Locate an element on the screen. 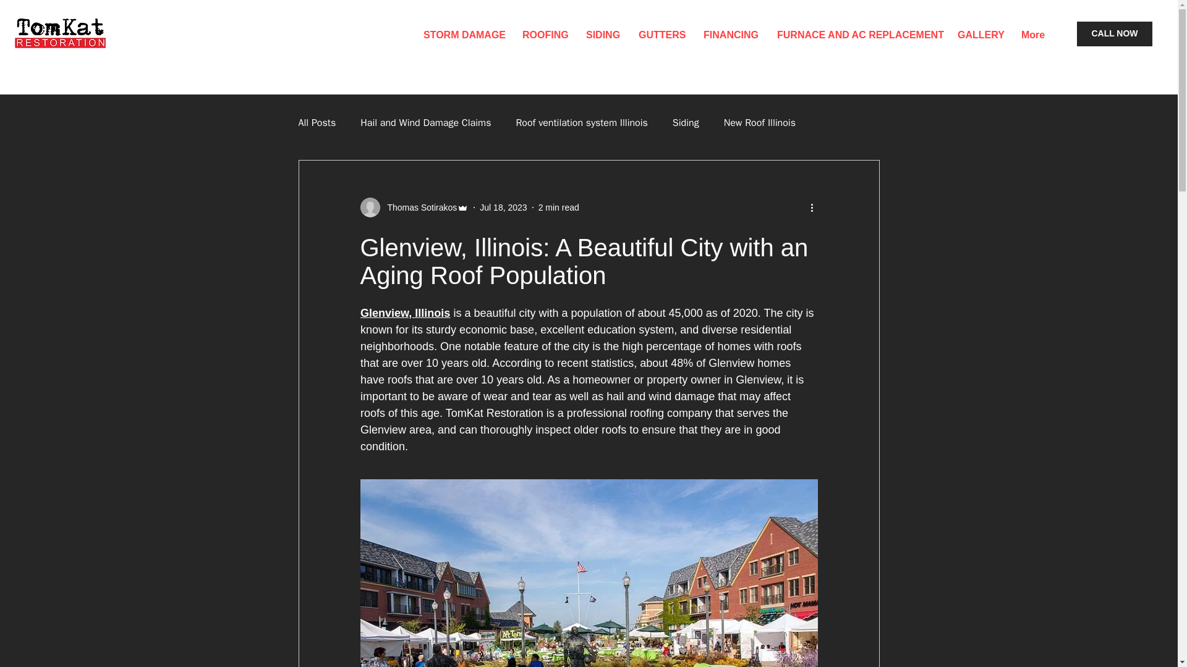 Image resolution: width=1187 pixels, height=667 pixels. GALLERY is located at coordinates (979, 35).